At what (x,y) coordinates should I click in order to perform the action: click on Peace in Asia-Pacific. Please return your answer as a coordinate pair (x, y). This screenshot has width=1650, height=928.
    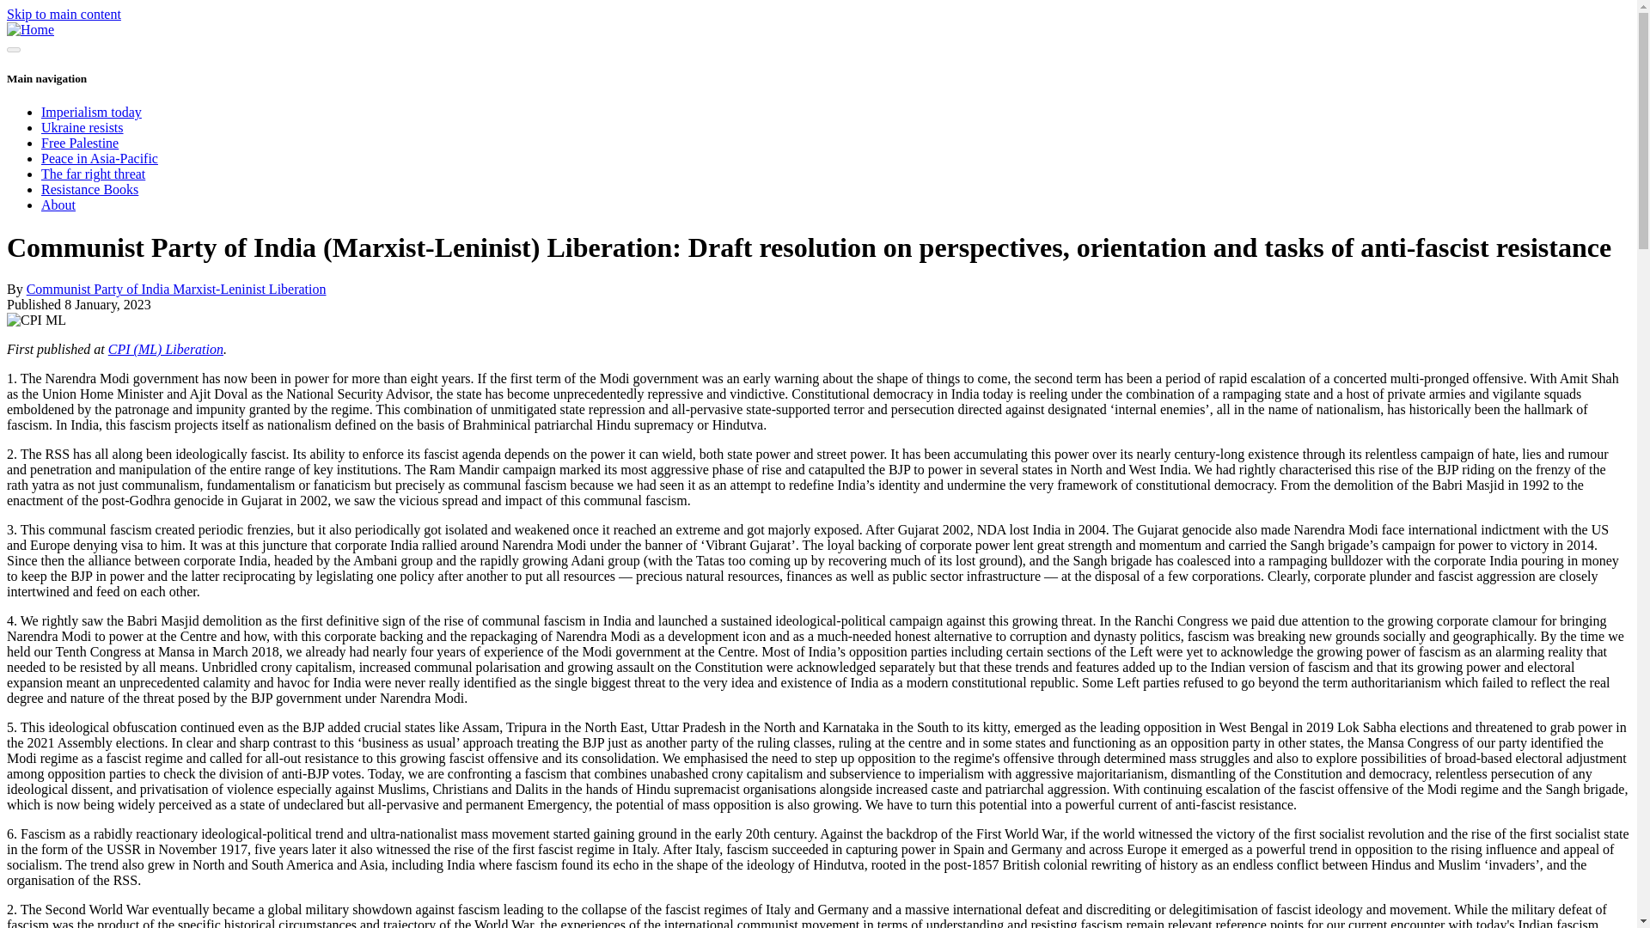
    Looking at the image, I should click on (100, 158).